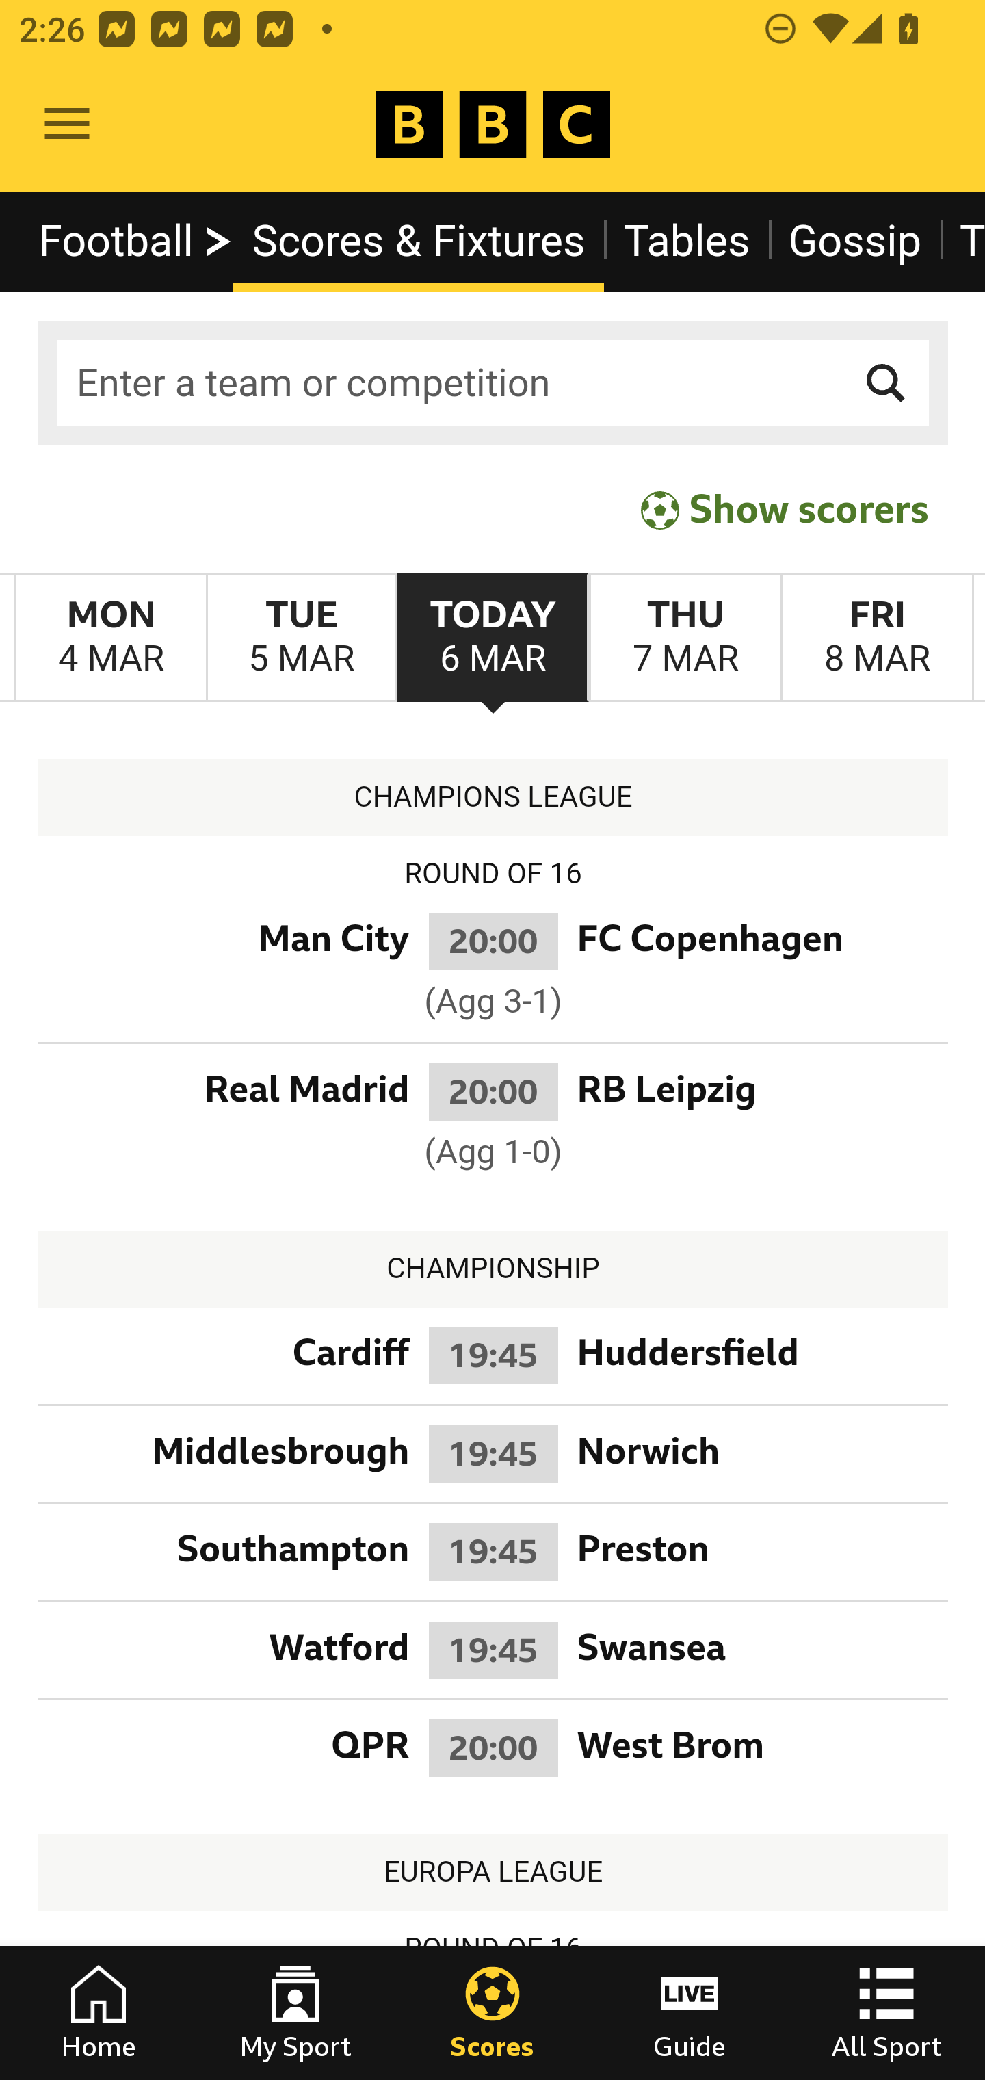 The image size is (985, 2080). Describe the element at coordinates (785, 509) in the screenshot. I see `Show scorers` at that location.